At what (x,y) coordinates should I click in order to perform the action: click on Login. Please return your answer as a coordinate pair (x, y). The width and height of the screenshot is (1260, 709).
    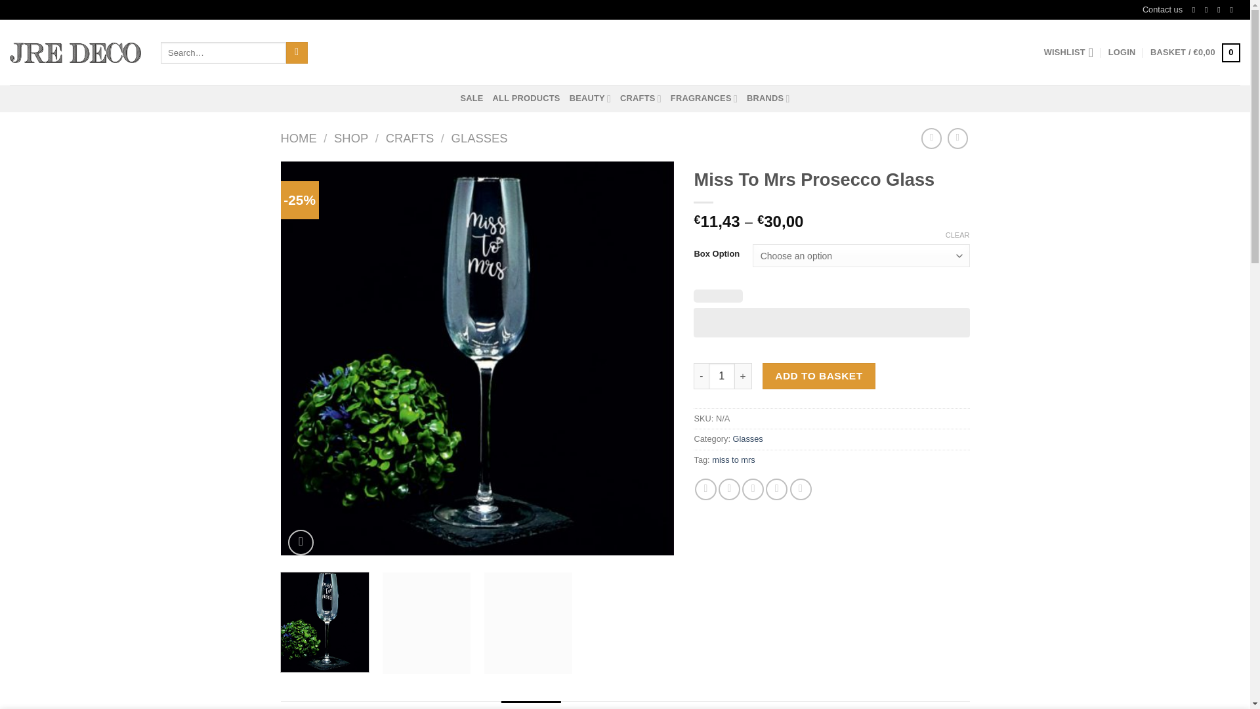
    Looking at the image, I should click on (1122, 53).